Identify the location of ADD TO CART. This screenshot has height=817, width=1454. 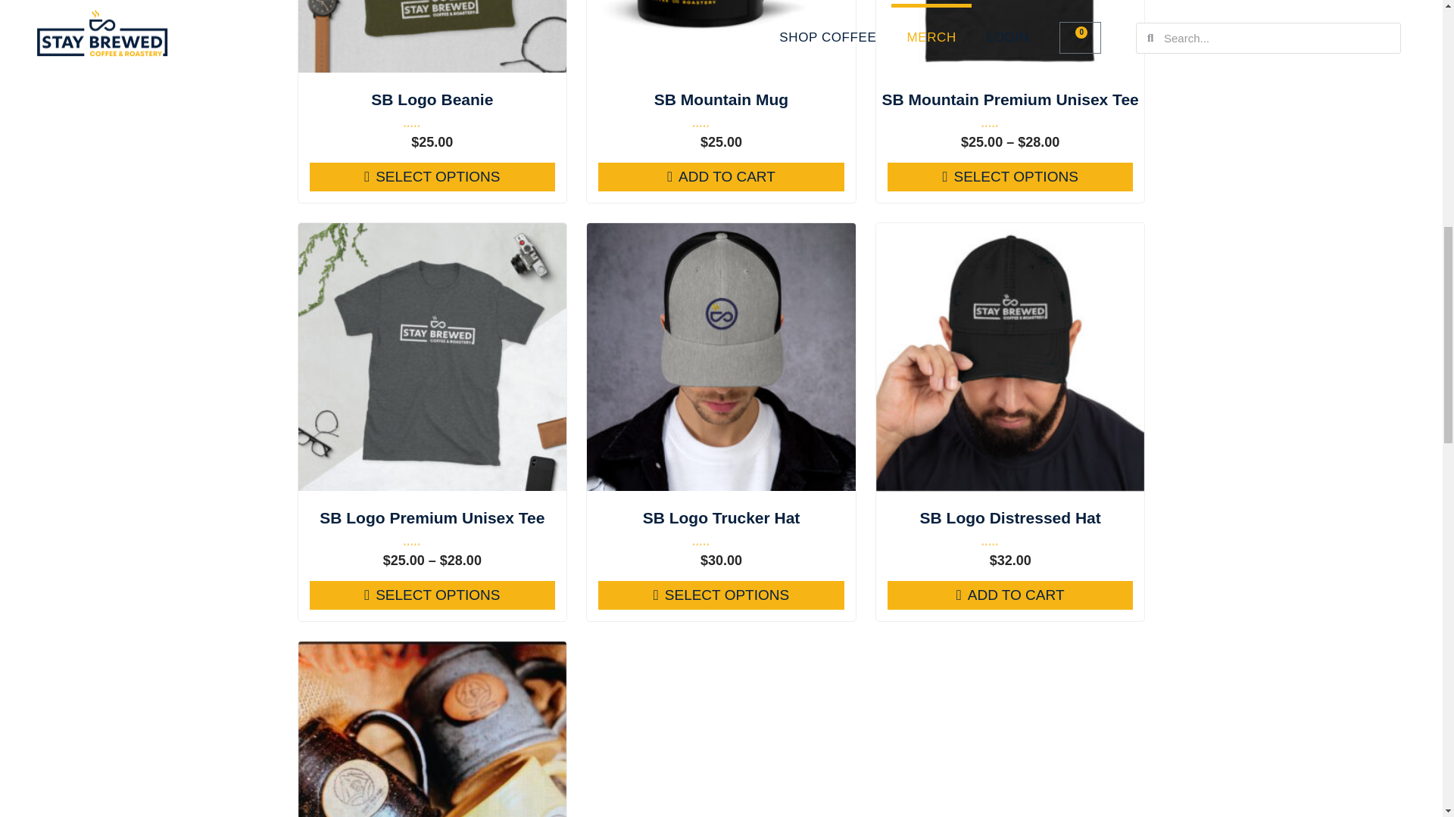
(1010, 595).